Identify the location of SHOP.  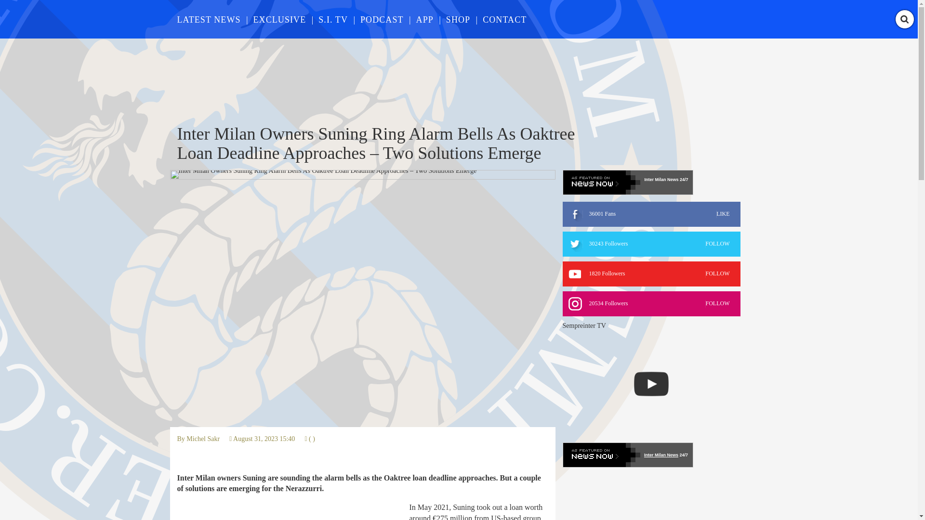
(458, 19).